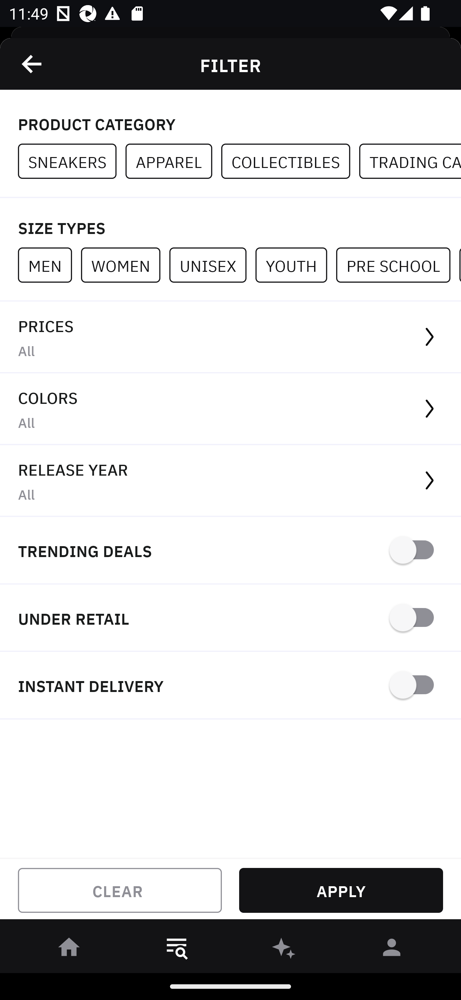  I want to click on 󱎸, so click(177, 949).